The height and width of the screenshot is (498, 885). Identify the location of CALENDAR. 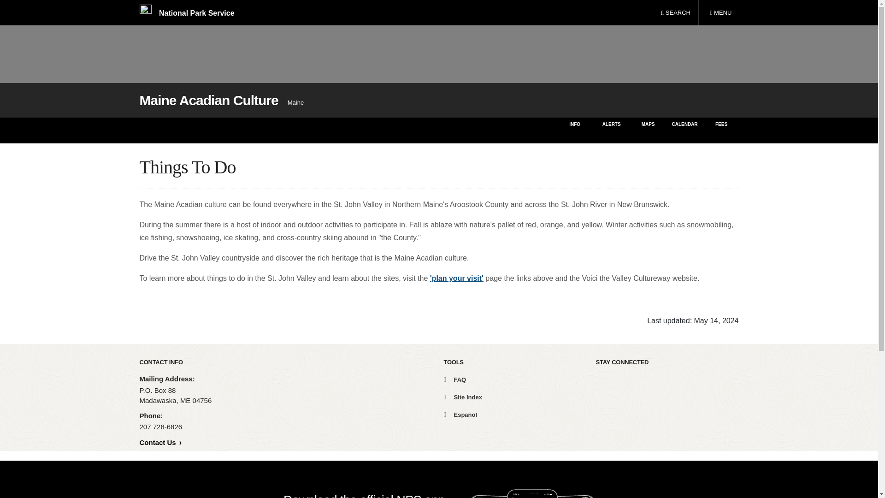
(684, 130).